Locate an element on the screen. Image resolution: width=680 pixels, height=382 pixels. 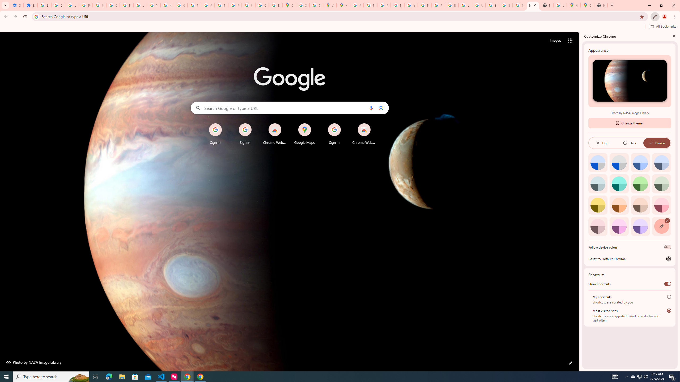
Citron is located at coordinates (598, 205).